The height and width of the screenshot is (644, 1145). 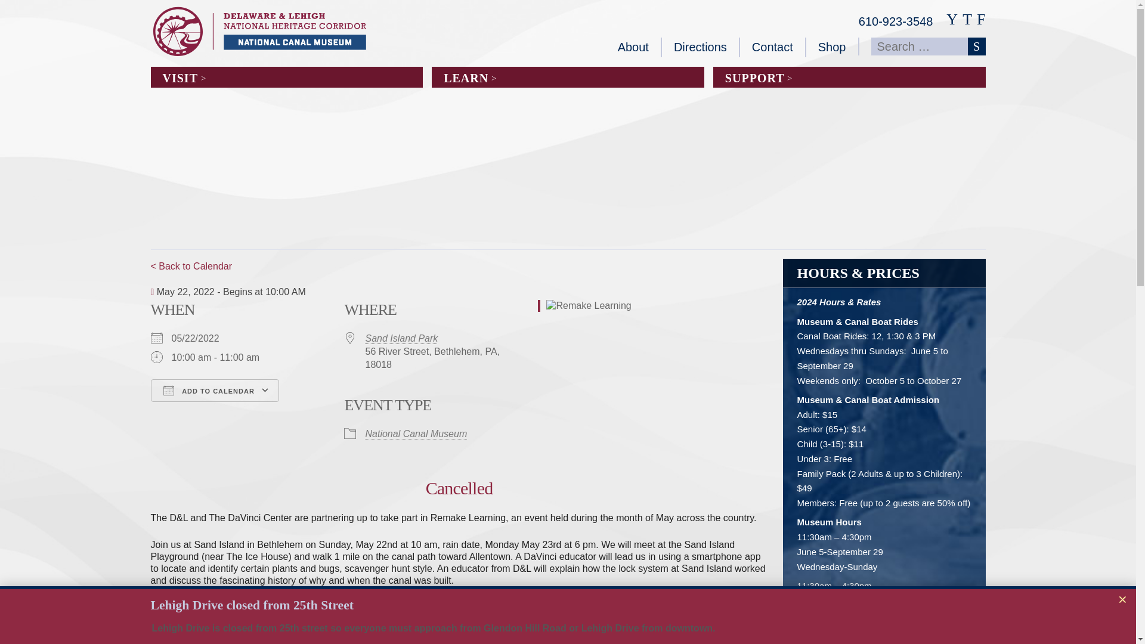 I want to click on 610-923-3548, so click(x=896, y=21).